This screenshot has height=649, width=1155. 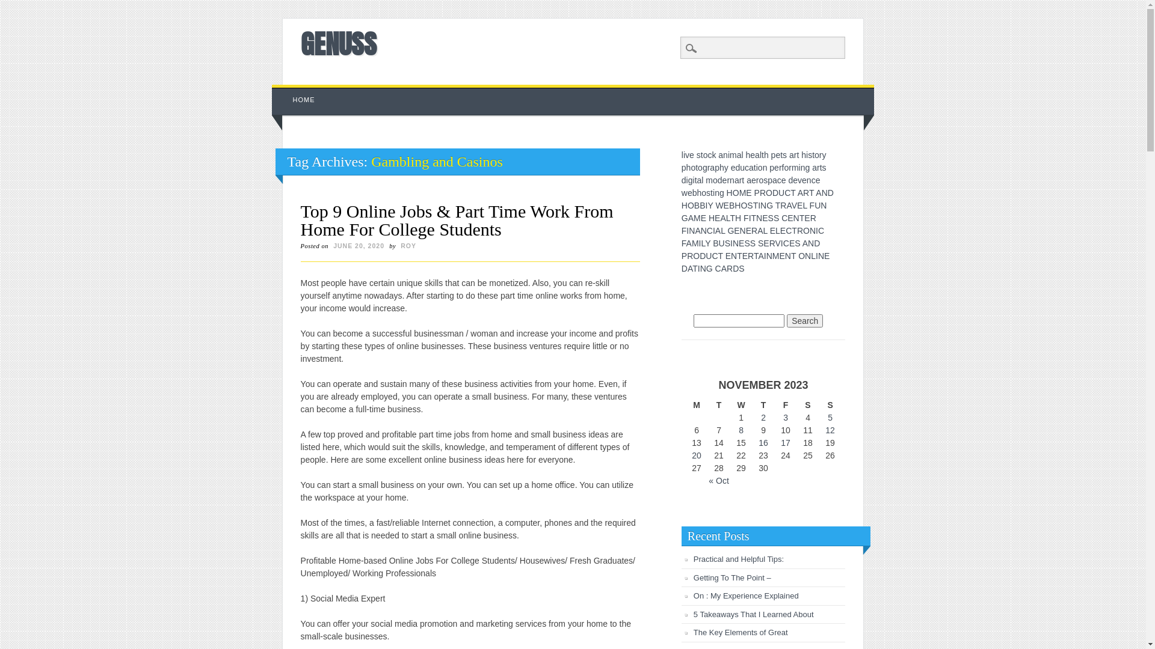 I want to click on C, so click(x=787, y=193).